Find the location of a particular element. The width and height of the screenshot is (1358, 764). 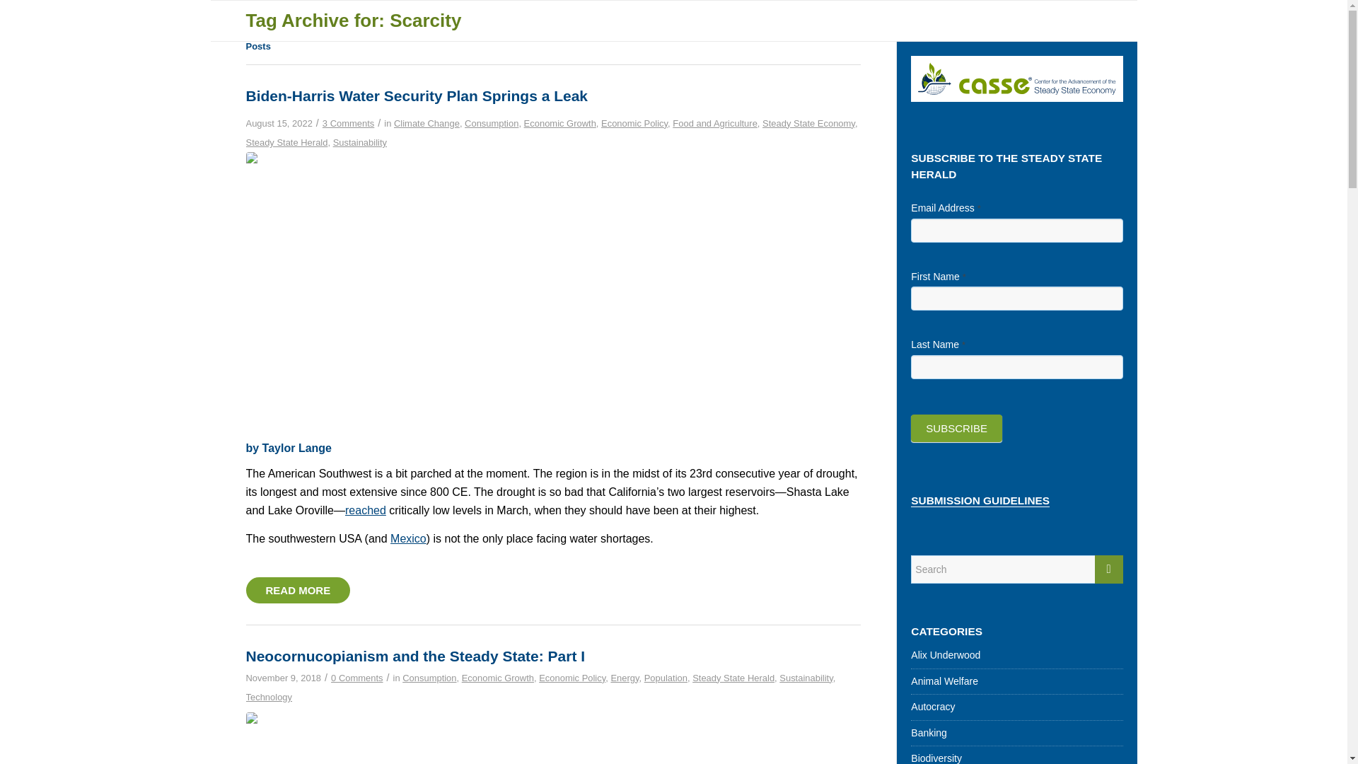

READ MORE is located at coordinates (298, 591).